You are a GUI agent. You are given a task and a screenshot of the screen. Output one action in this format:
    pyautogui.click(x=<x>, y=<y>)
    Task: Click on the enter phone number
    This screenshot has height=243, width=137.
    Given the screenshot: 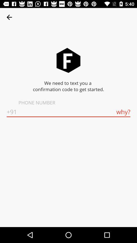 What is the action you would take?
    pyautogui.click(x=68, y=112)
    